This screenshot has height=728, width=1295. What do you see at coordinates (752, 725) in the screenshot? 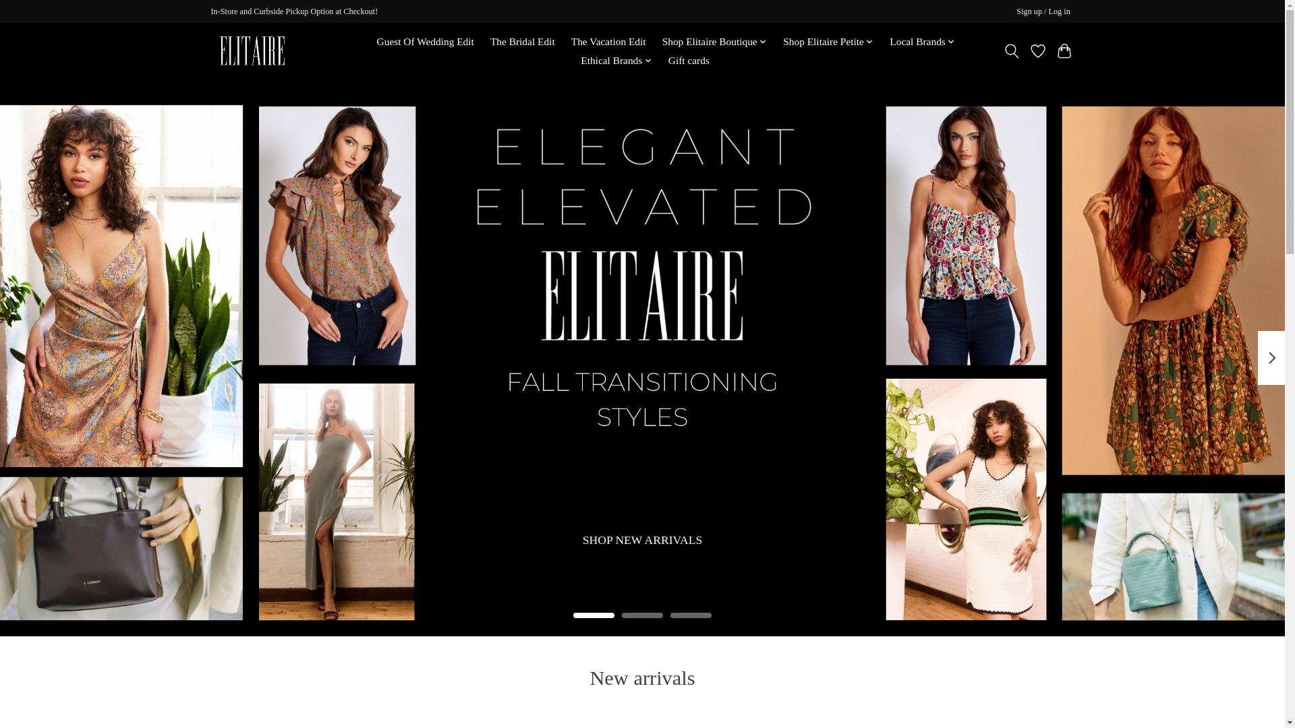
I see `Elitaire Boutique Poseidon Duex in Matte Black` at bounding box center [752, 725].